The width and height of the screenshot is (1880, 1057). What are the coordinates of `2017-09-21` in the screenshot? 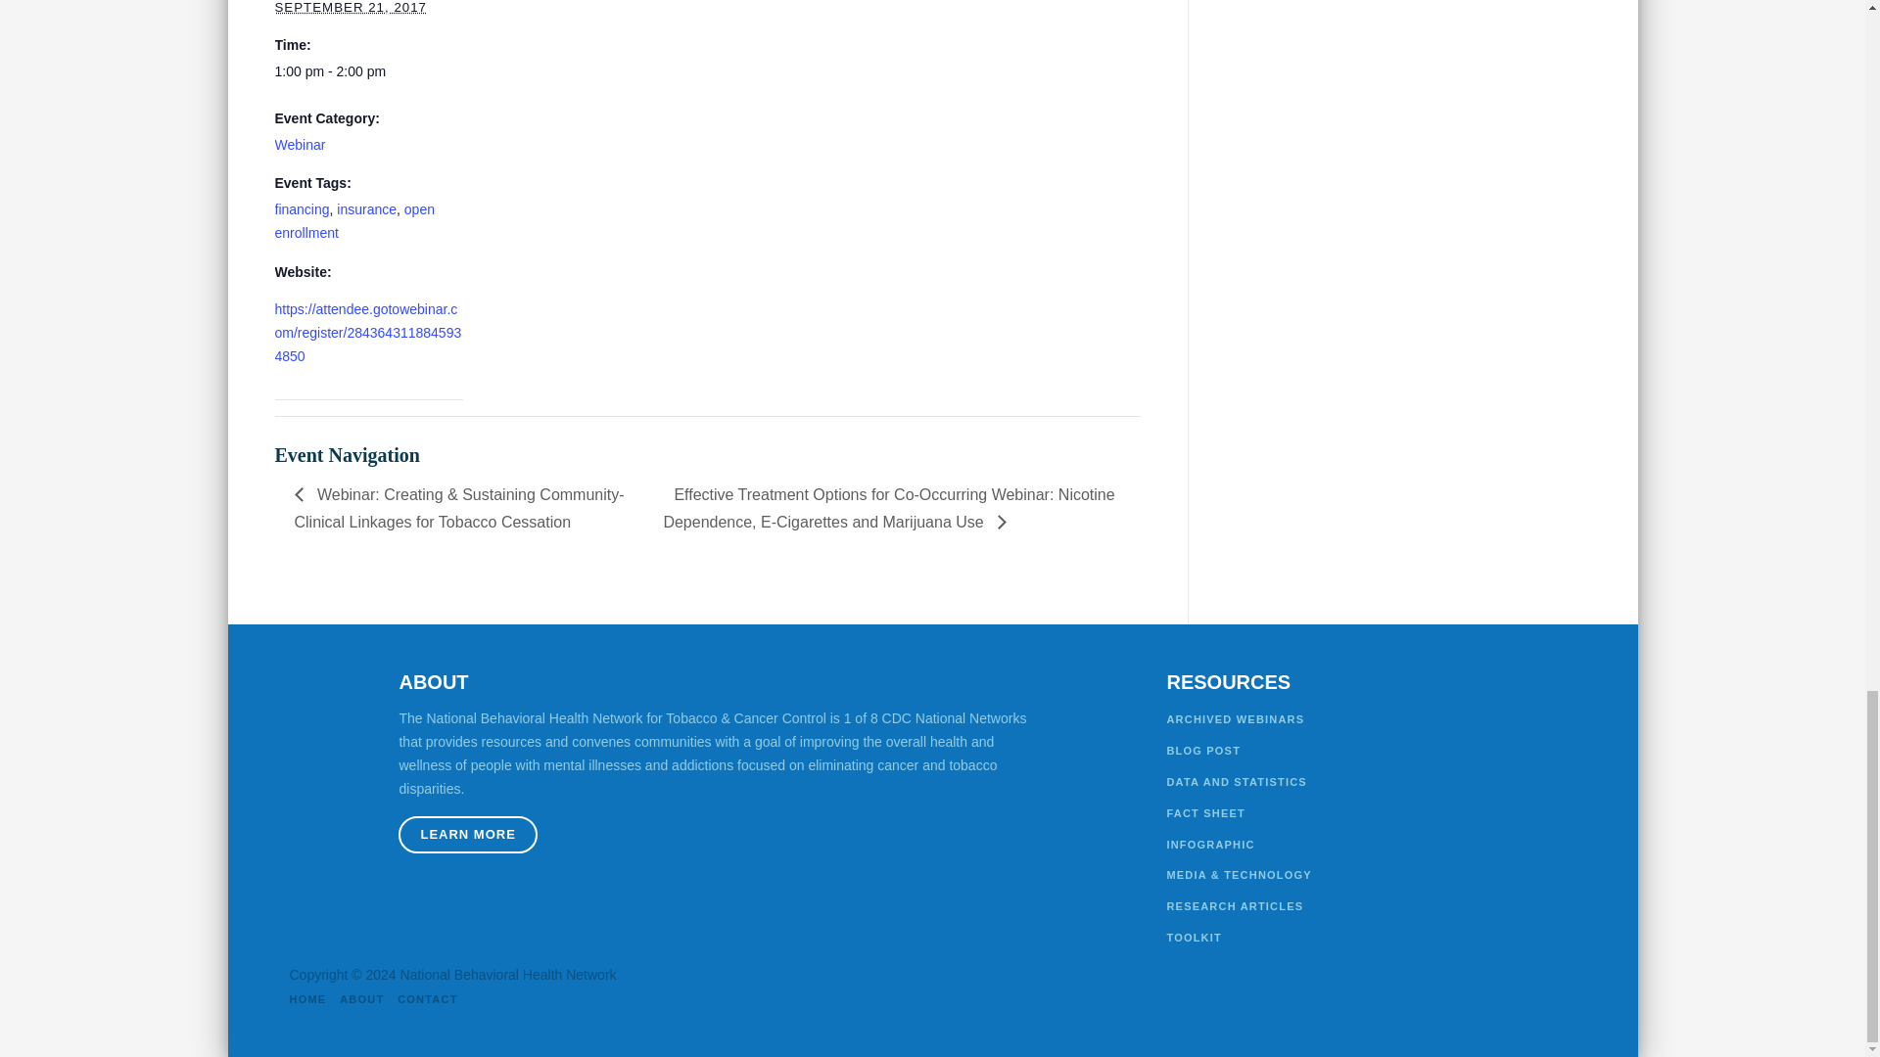 It's located at (351, 8).